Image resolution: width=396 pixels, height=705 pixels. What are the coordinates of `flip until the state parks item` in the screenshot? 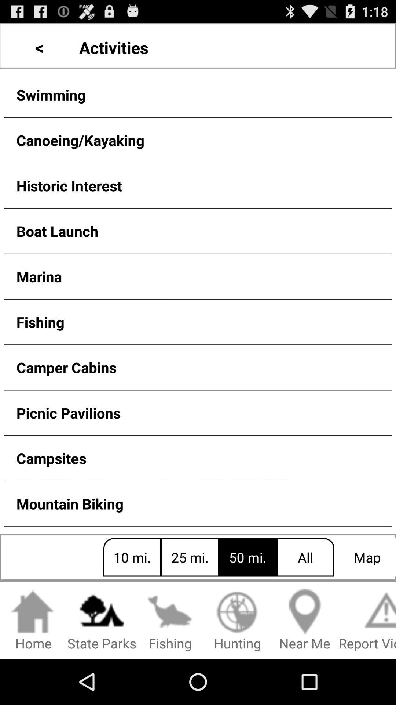 It's located at (102, 621).